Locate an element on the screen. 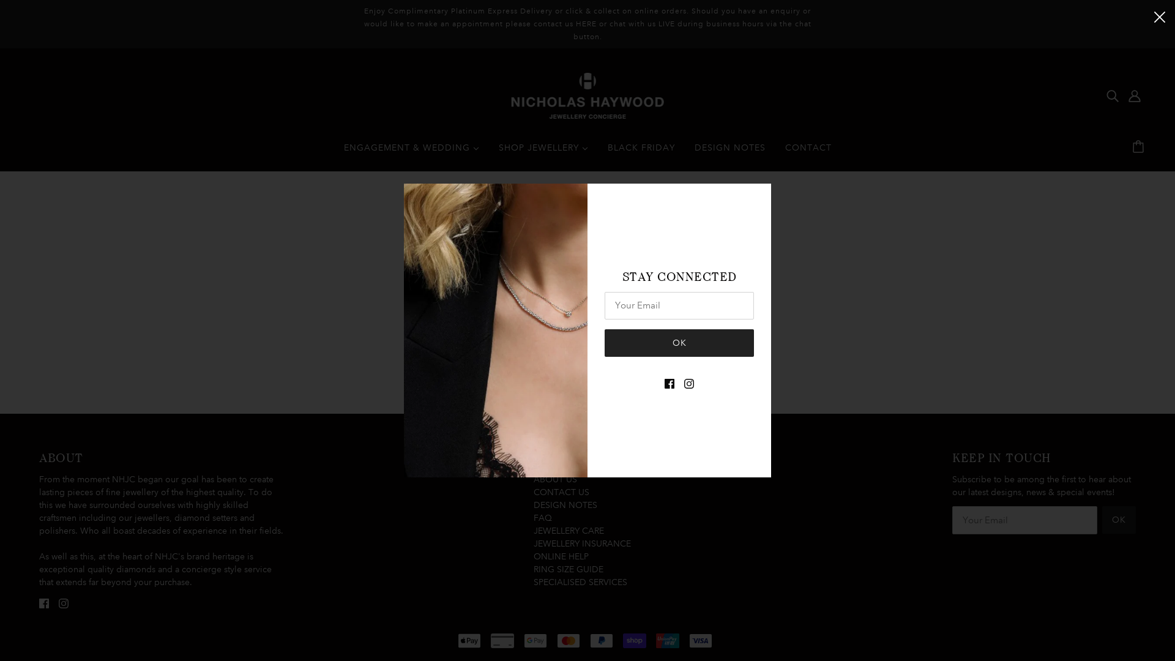  ONLINE HELP is located at coordinates (561, 556).